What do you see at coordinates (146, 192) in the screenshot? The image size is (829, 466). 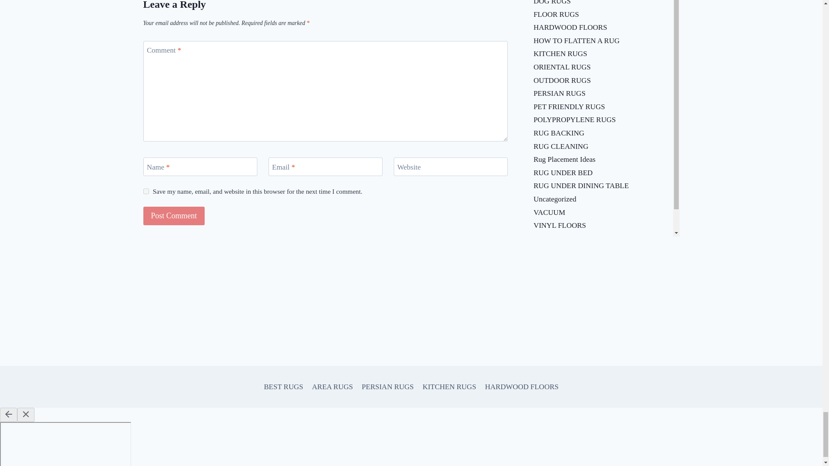 I see `yes` at bounding box center [146, 192].